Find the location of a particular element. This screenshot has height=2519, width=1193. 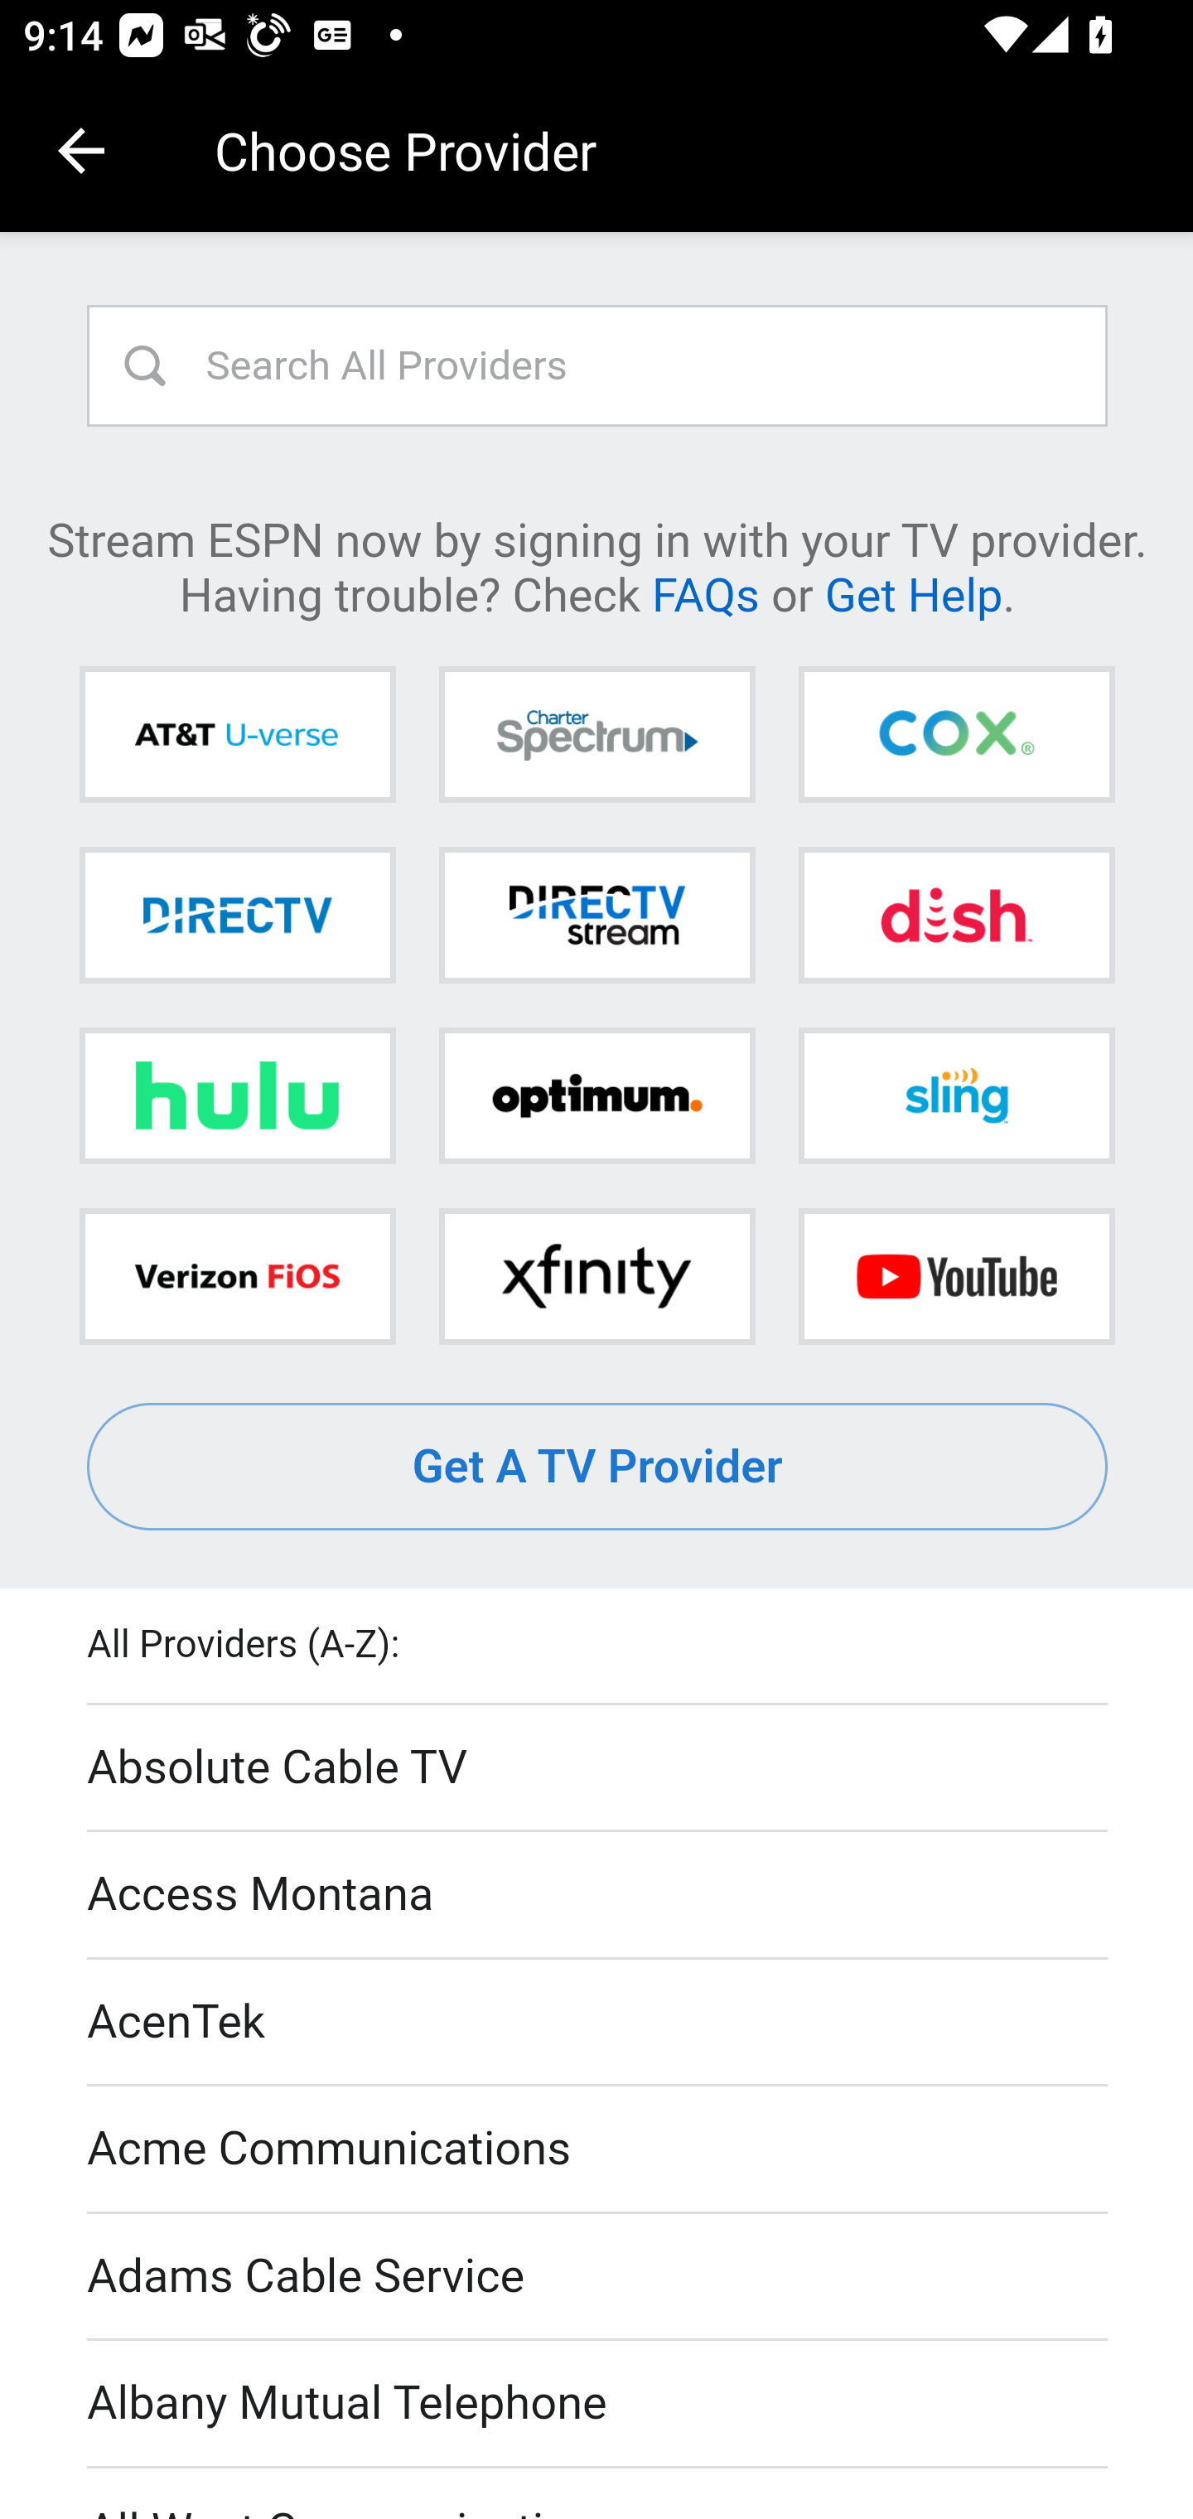

Absolute Cable TV is located at coordinates (598, 1768).